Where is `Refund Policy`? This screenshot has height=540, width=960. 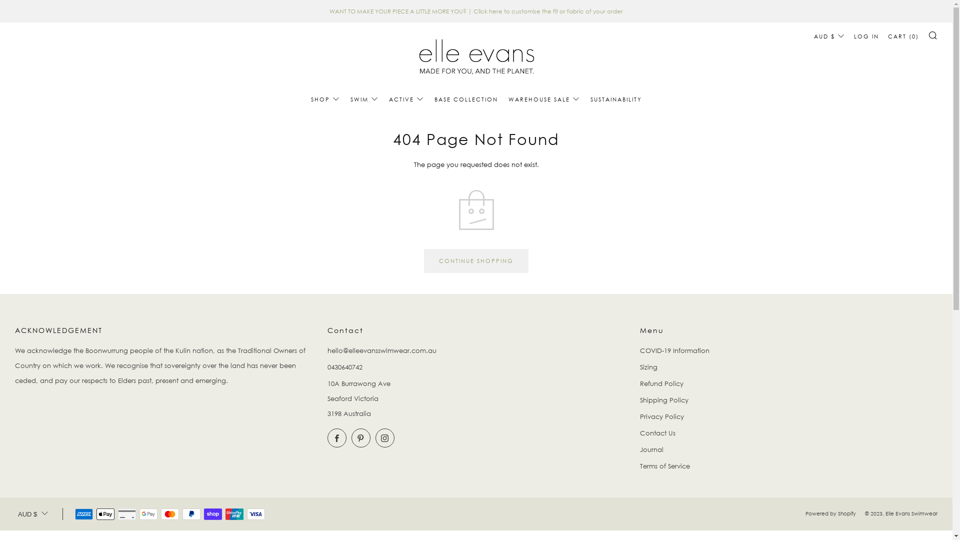
Refund Policy is located at coordinates (662, 383).